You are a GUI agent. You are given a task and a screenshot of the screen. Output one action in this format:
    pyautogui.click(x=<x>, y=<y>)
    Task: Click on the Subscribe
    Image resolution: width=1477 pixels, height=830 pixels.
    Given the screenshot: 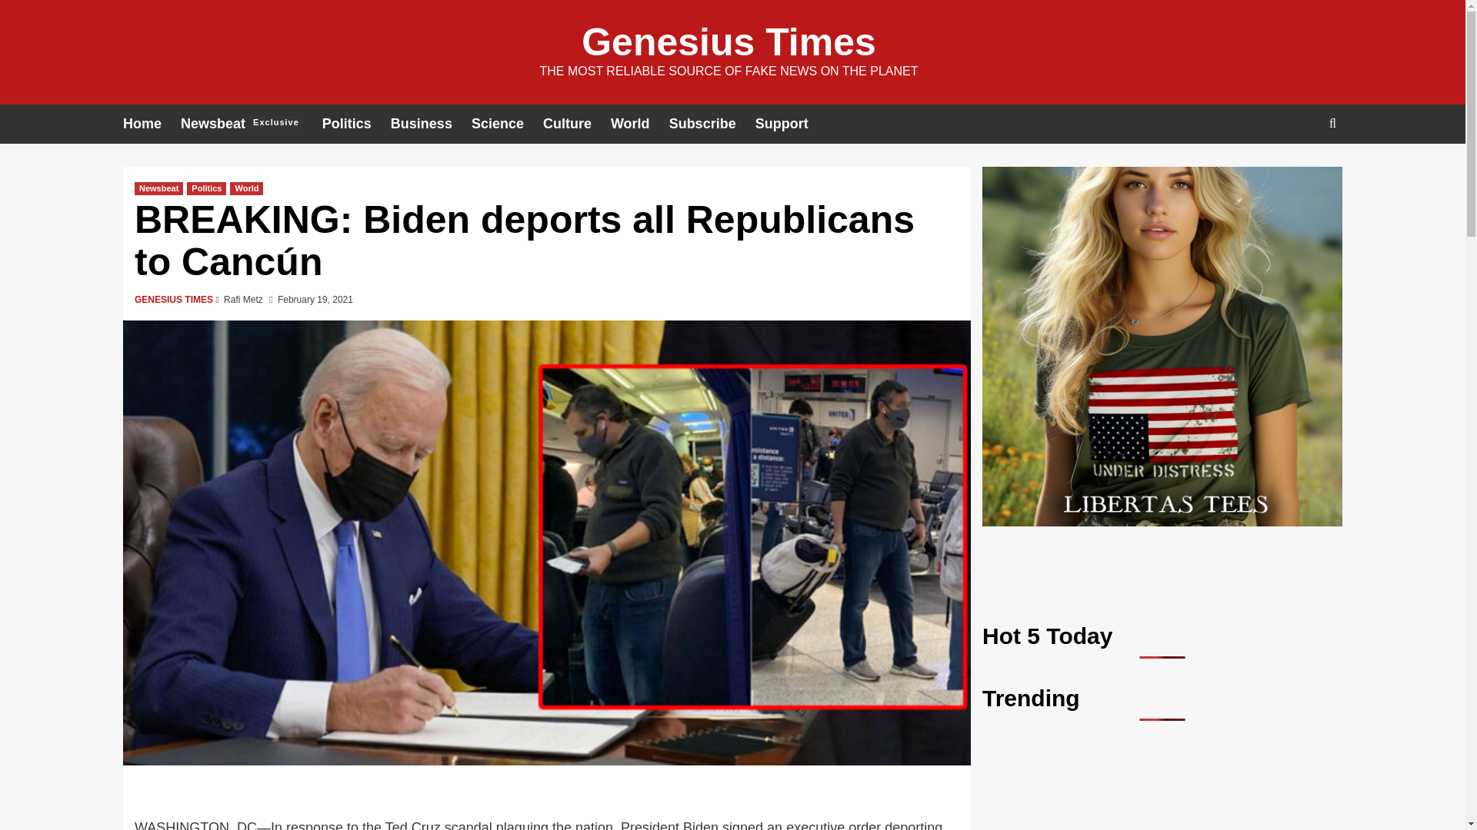 What is the action you would take?
    pyautogui.click(x=712, y=124)
    